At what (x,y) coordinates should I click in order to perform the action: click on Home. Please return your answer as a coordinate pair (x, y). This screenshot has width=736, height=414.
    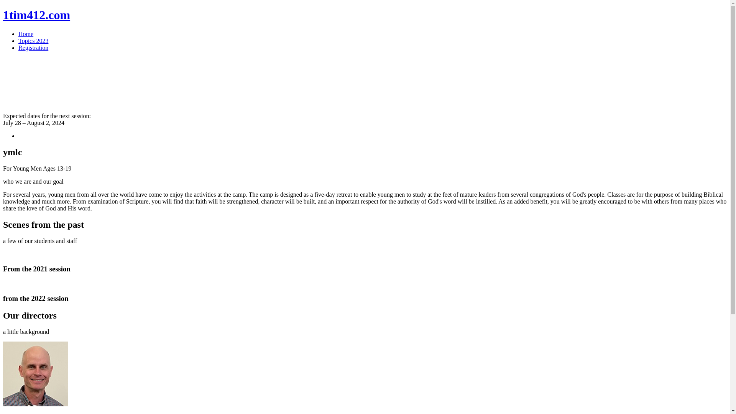
    Looking at the image, I should click on (26, 34).